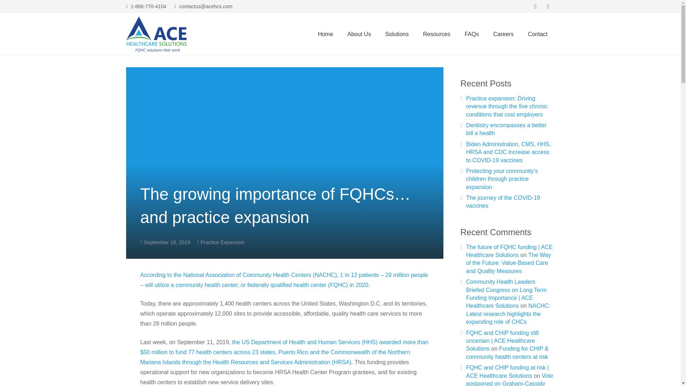  Describe the element at coordinates (222, 242) in the screenshot. I see `Practice Expansion` at that location.